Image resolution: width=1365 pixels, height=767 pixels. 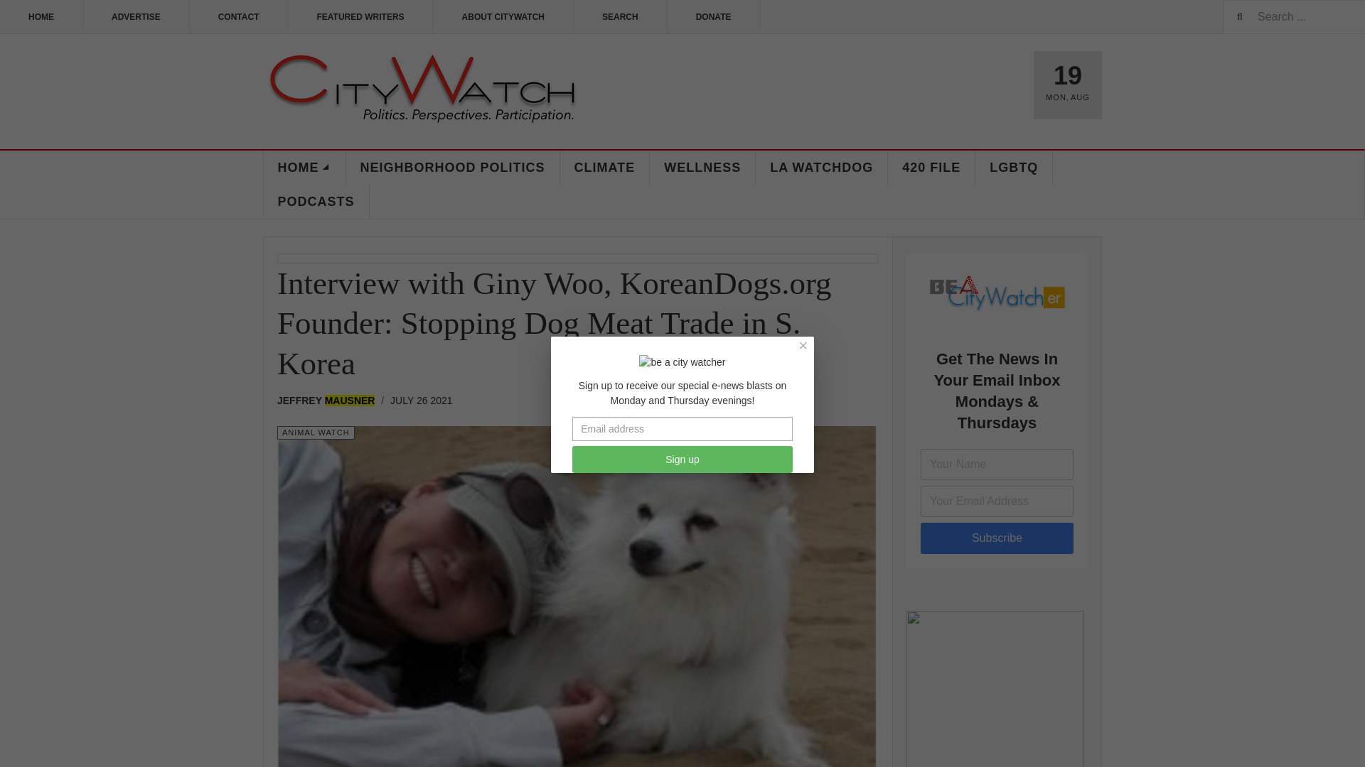 What do you see at coordinates (503, 17) in the screenshot?
I see `ABOUT CITYWATCH` at bounding box center [503, 17].